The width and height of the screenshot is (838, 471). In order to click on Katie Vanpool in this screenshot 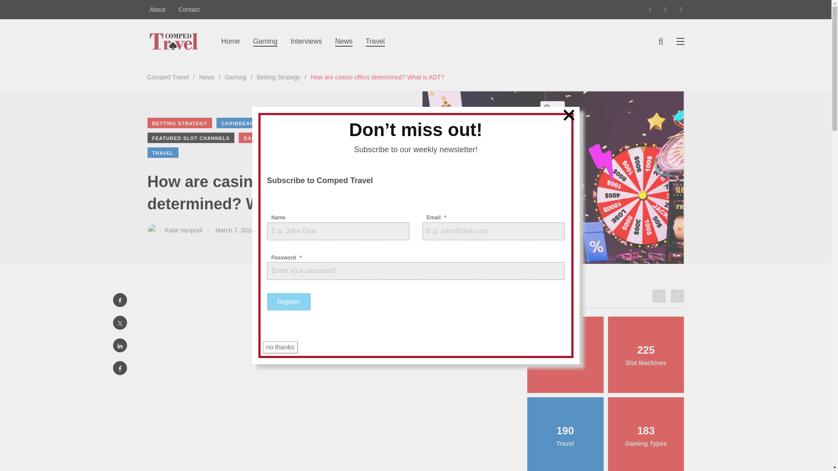, I will do `click(175, 230)`.